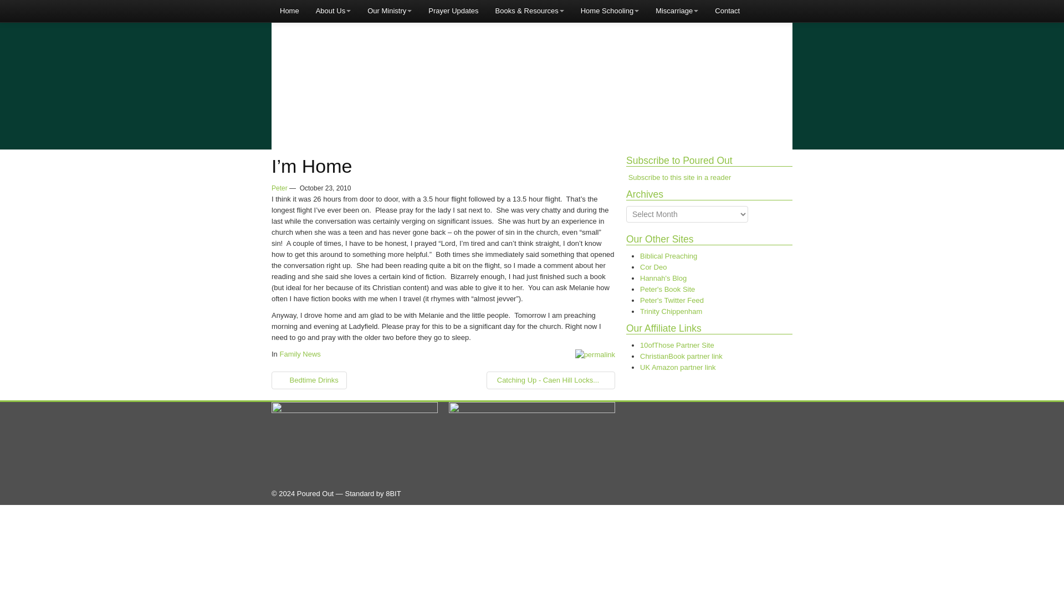 This screenshot has height=598, width=1064. What do you see at coordinates (668, 256) in the screenshot?
I see `Biblical Preaching` at bounding box center [668, 256].